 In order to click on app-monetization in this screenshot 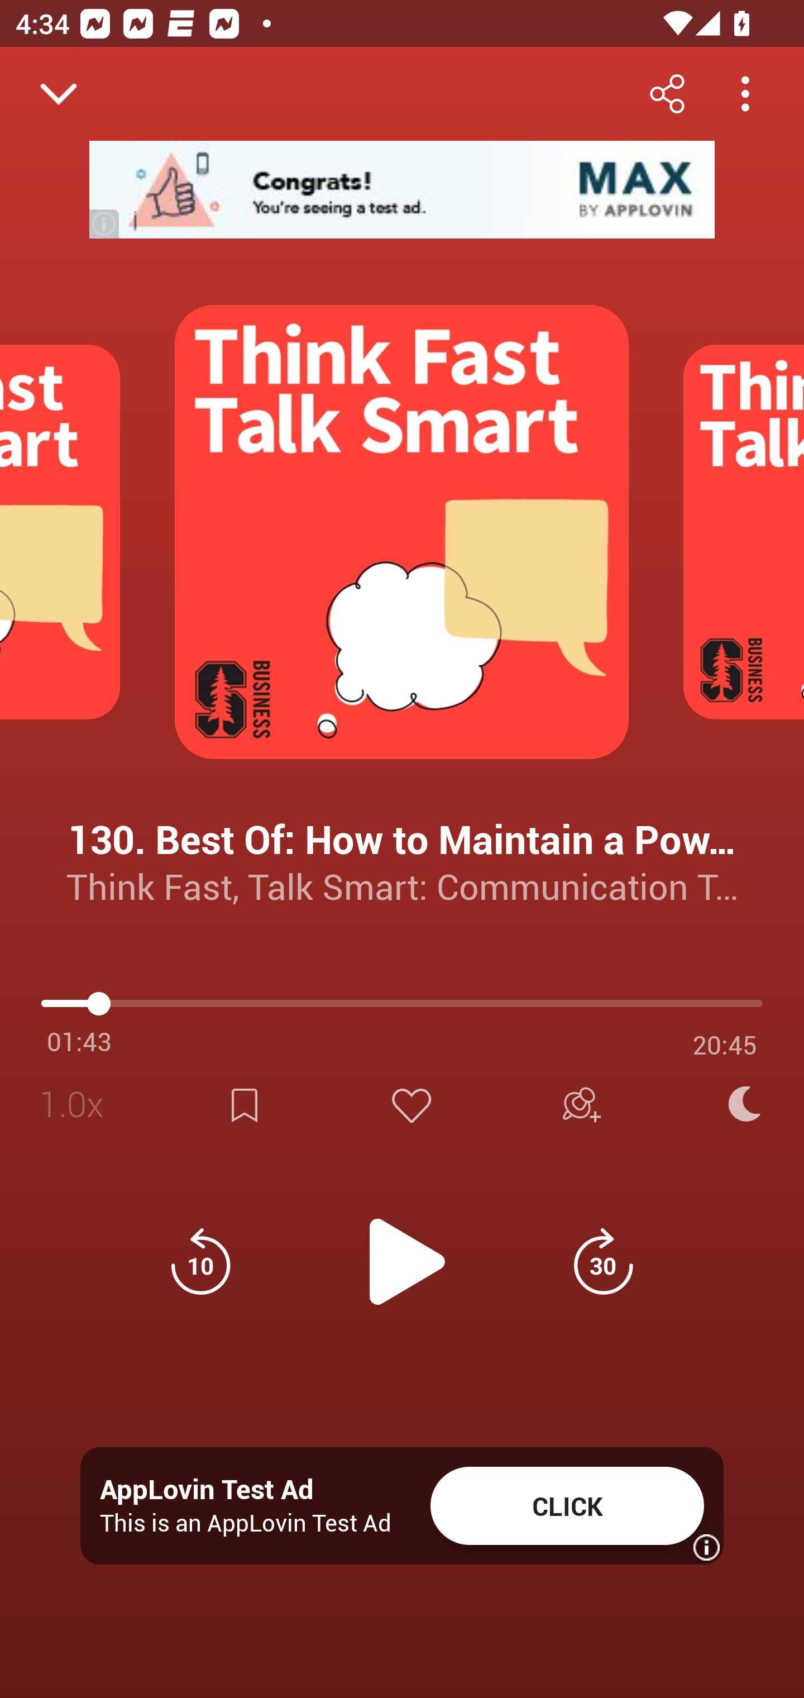, I will do `click(402, 190)`.